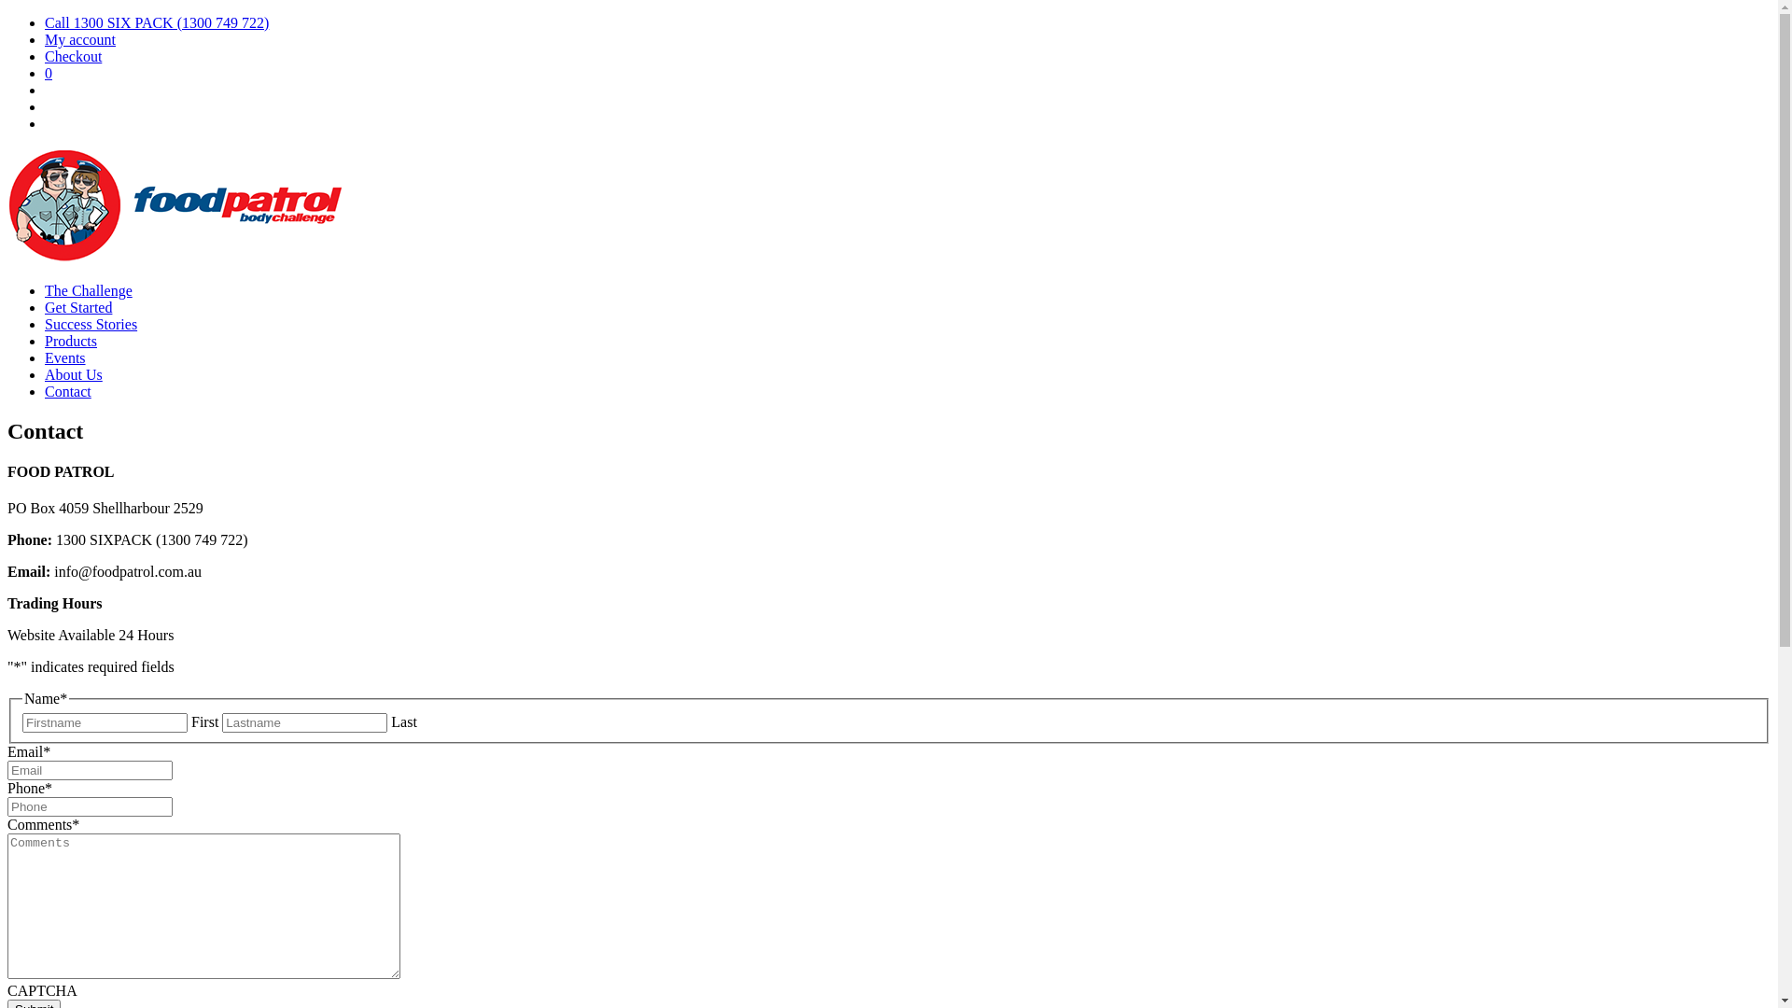 The image size is (1792, 1008). What do you see at coordinates (65, 358) in the screenshot?
I see `Events` at bounding box center [65, 358].